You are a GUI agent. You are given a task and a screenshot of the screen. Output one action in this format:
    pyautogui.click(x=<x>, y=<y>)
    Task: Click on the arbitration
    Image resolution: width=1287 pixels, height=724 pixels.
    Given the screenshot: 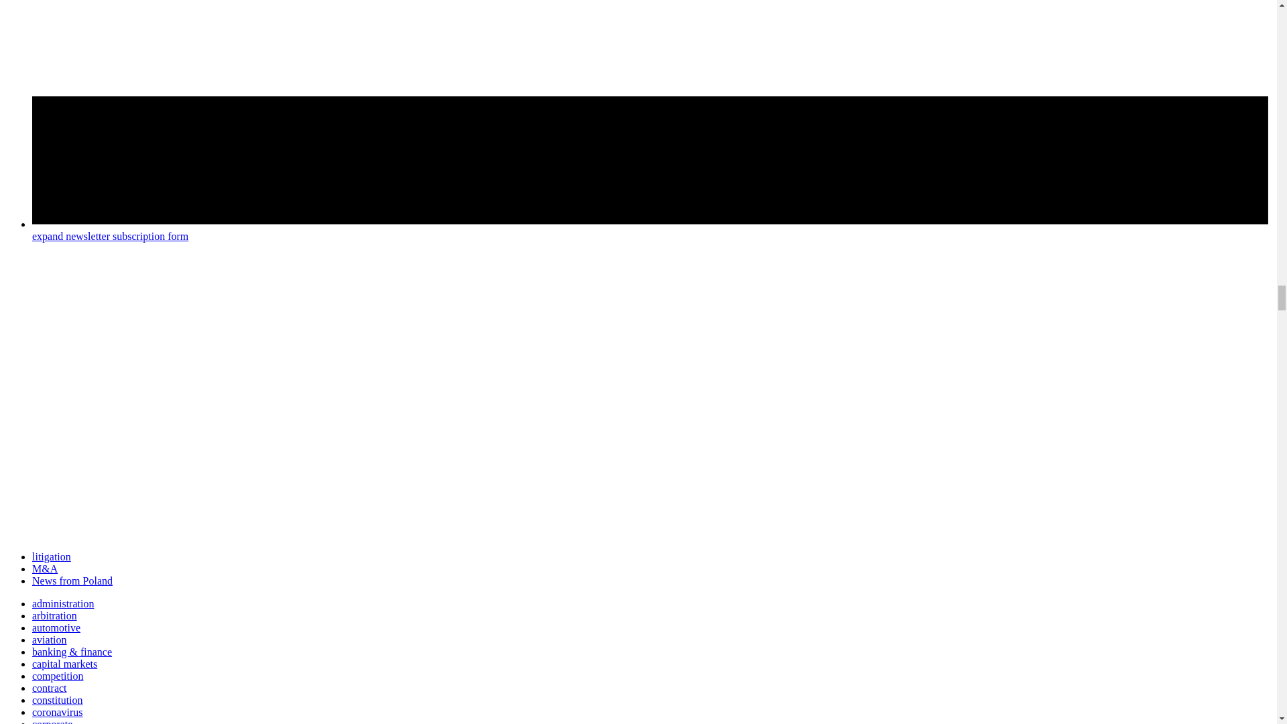 What is the action you would take?
    pyautogui.click(x=55, y=615)
    